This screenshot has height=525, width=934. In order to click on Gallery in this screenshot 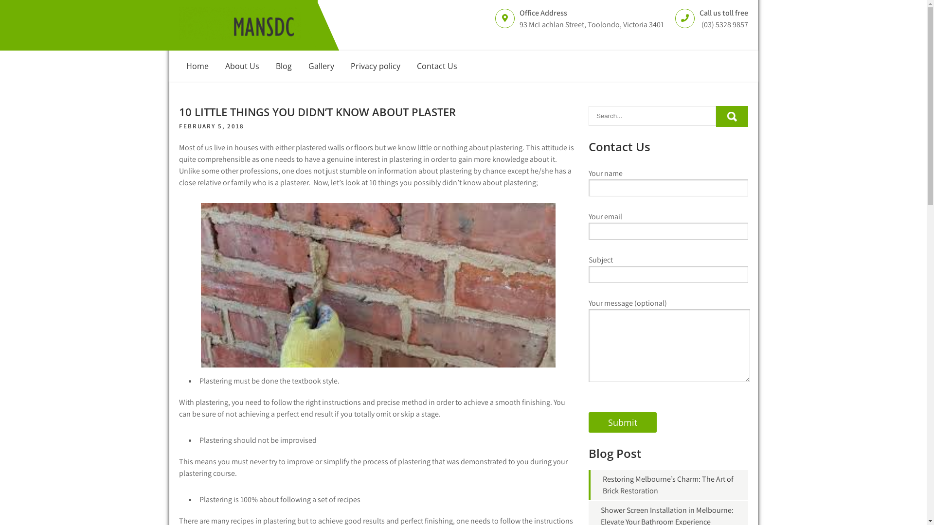, I will do `click(321, 66)`.